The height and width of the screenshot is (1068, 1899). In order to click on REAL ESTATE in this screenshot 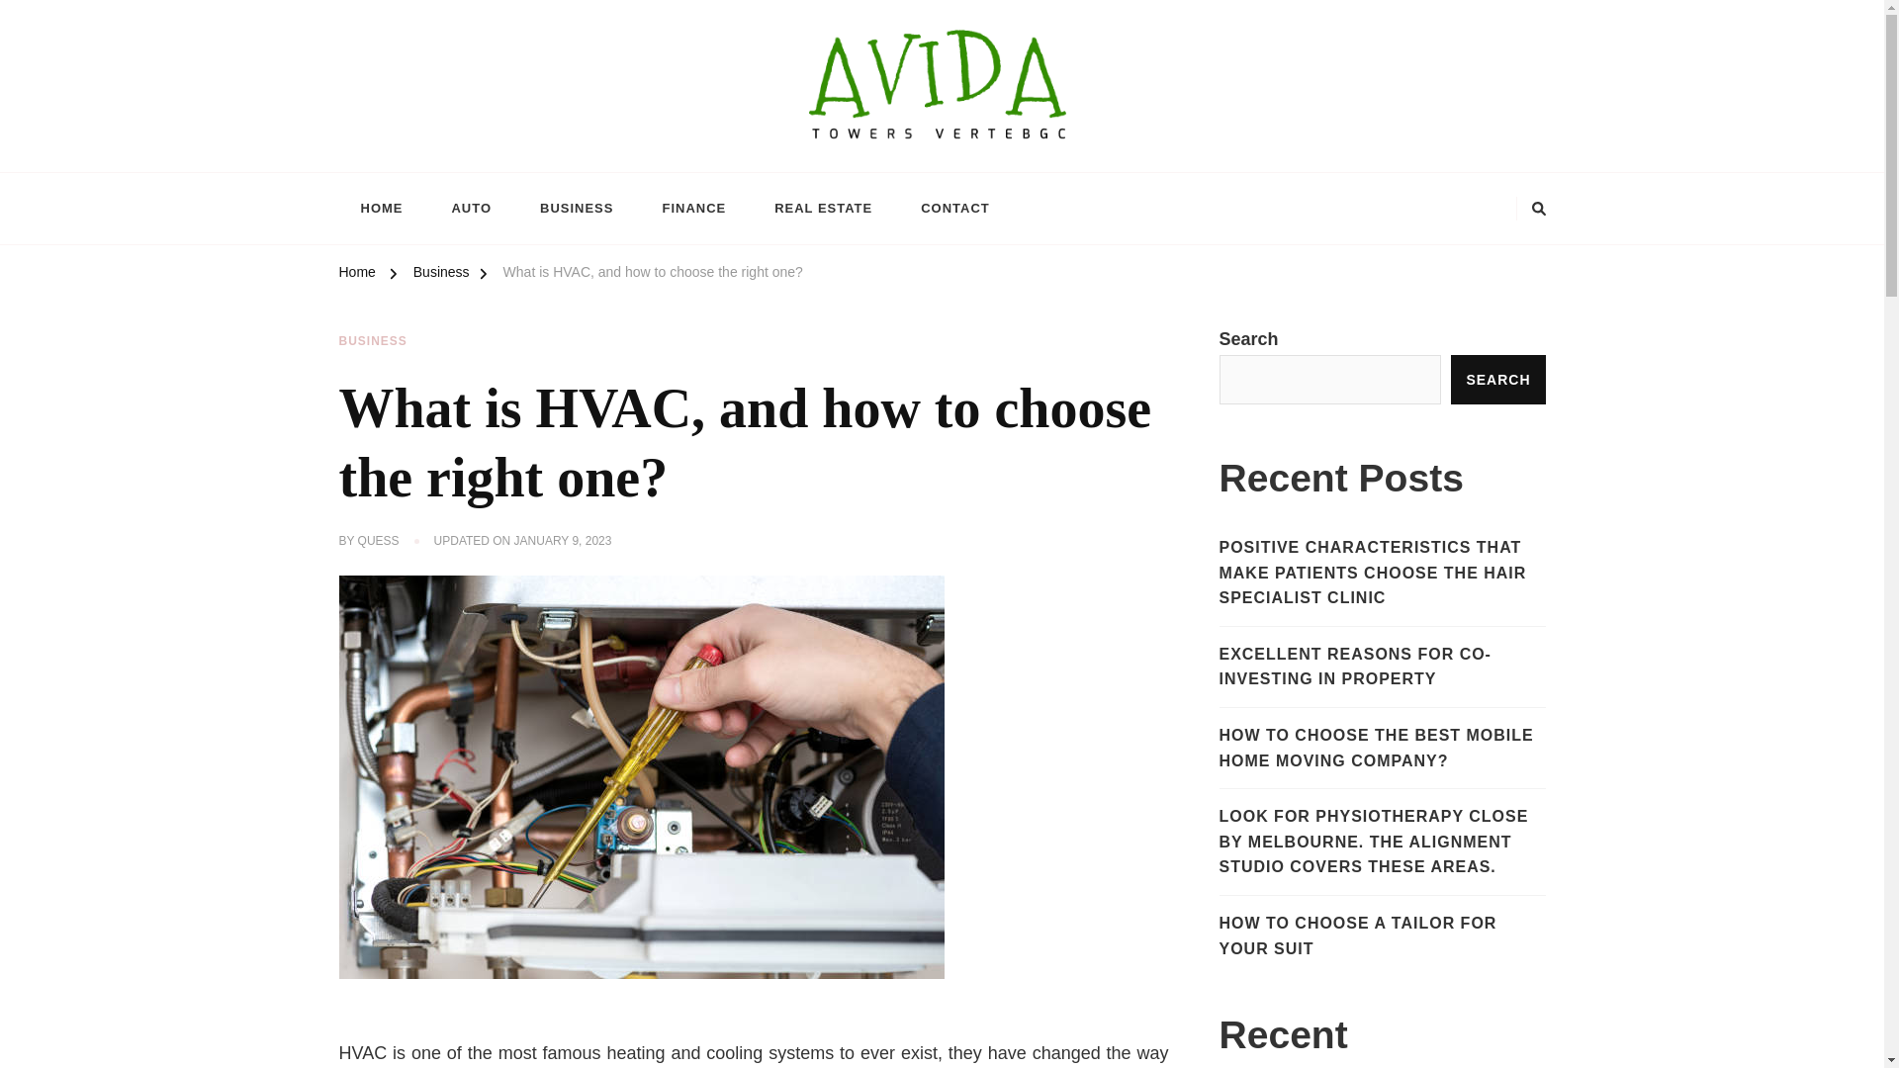, I will do `click(823, 208)`.